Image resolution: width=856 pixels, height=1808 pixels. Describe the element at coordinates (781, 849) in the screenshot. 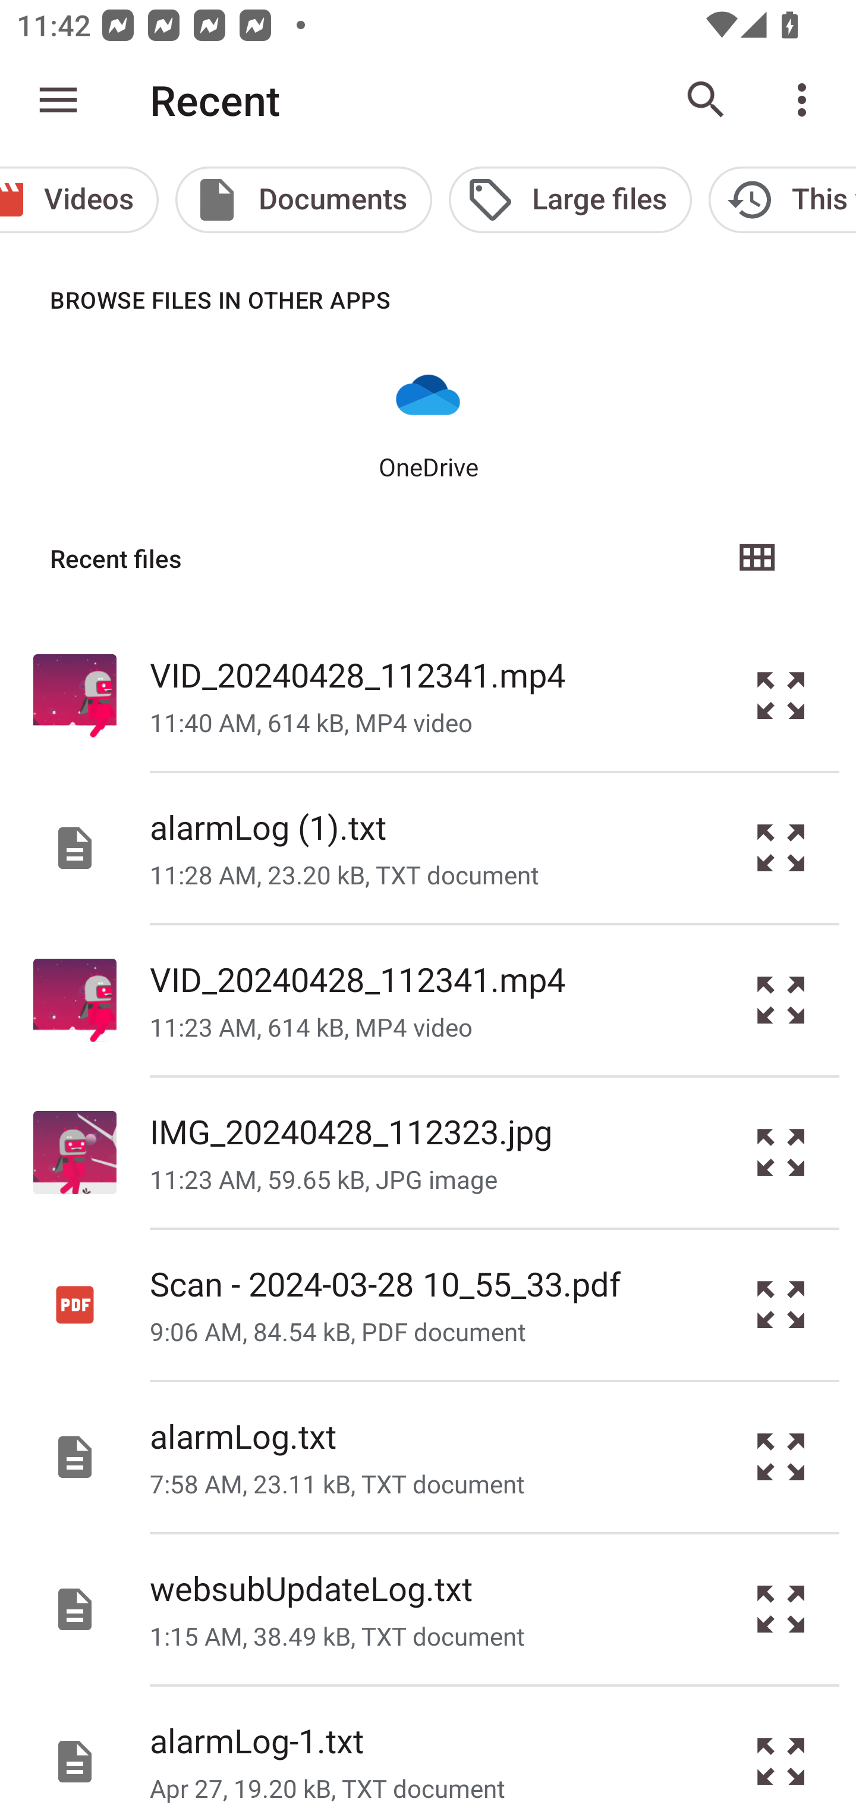

I see `Preview the file alarmLog (1).txt` at that location.